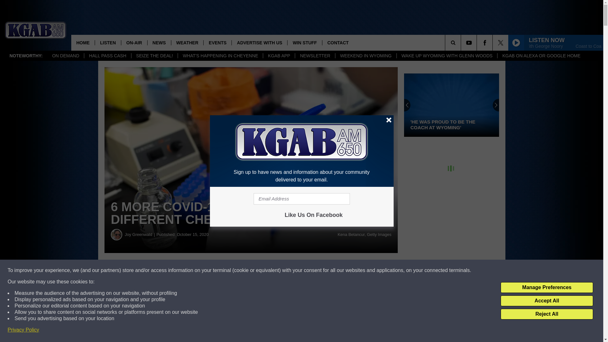 The height and width of the screenshot is (342, 608). Describe the element at coordinates (26, 56) in the screenshot. I see `NOTEWORTHY:` at that location.